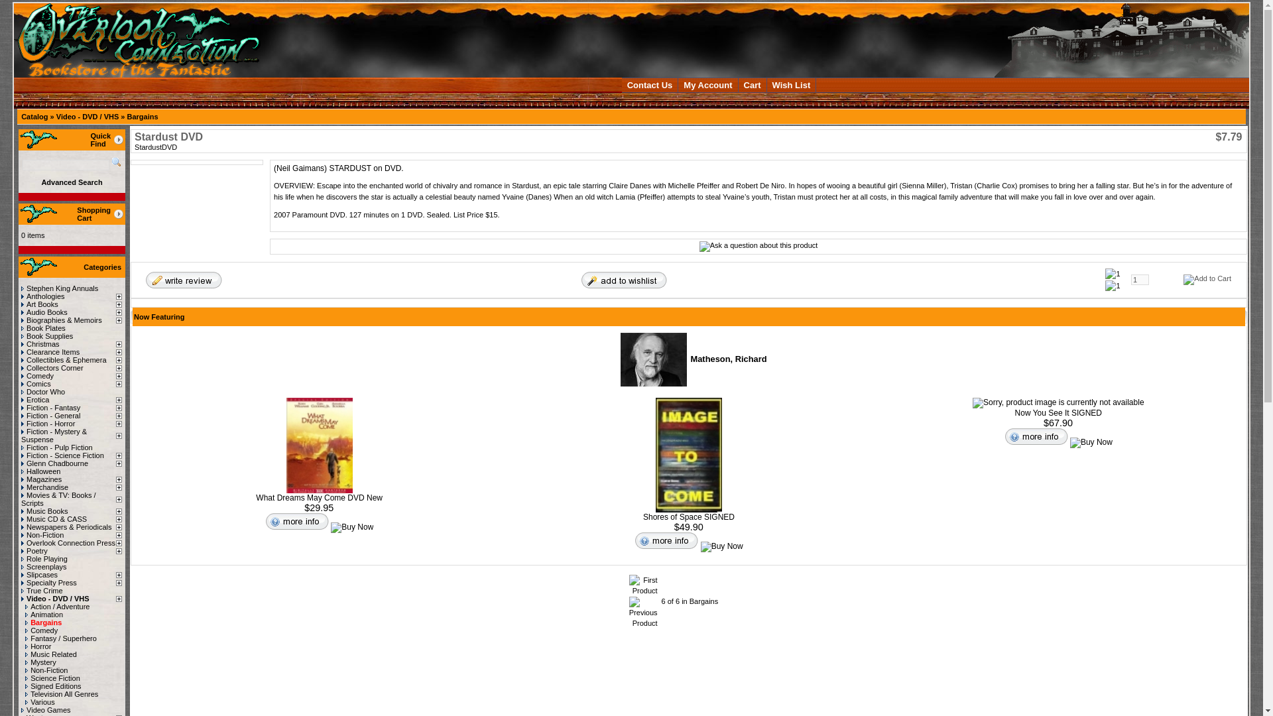 This screenshot has width=1273, height=716. Describe the element at coordinates (35, 400) in the screenshot. I see `Erotica` at that location.